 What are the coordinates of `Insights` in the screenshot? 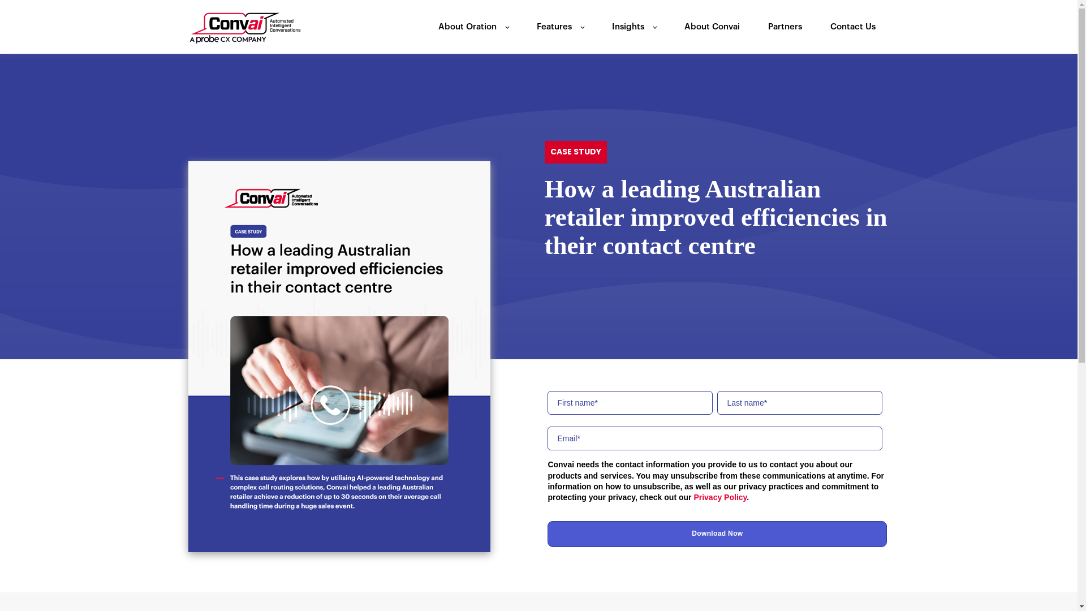 It's located at (634, 27).